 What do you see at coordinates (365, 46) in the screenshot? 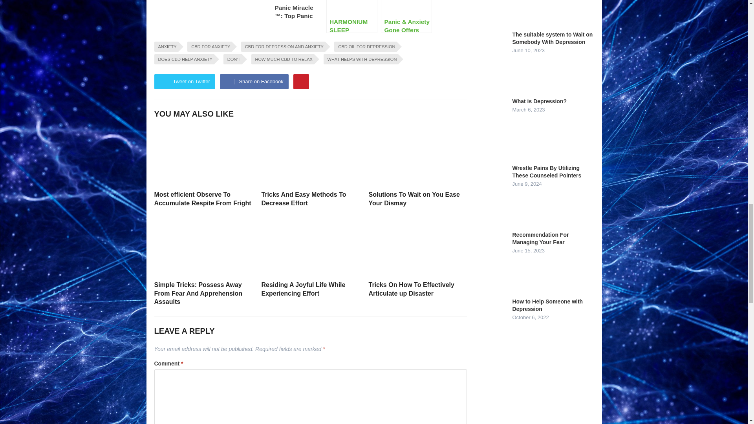
I see `CBD OIL FOR DEPRESSION` at bounding box center [365, 46].